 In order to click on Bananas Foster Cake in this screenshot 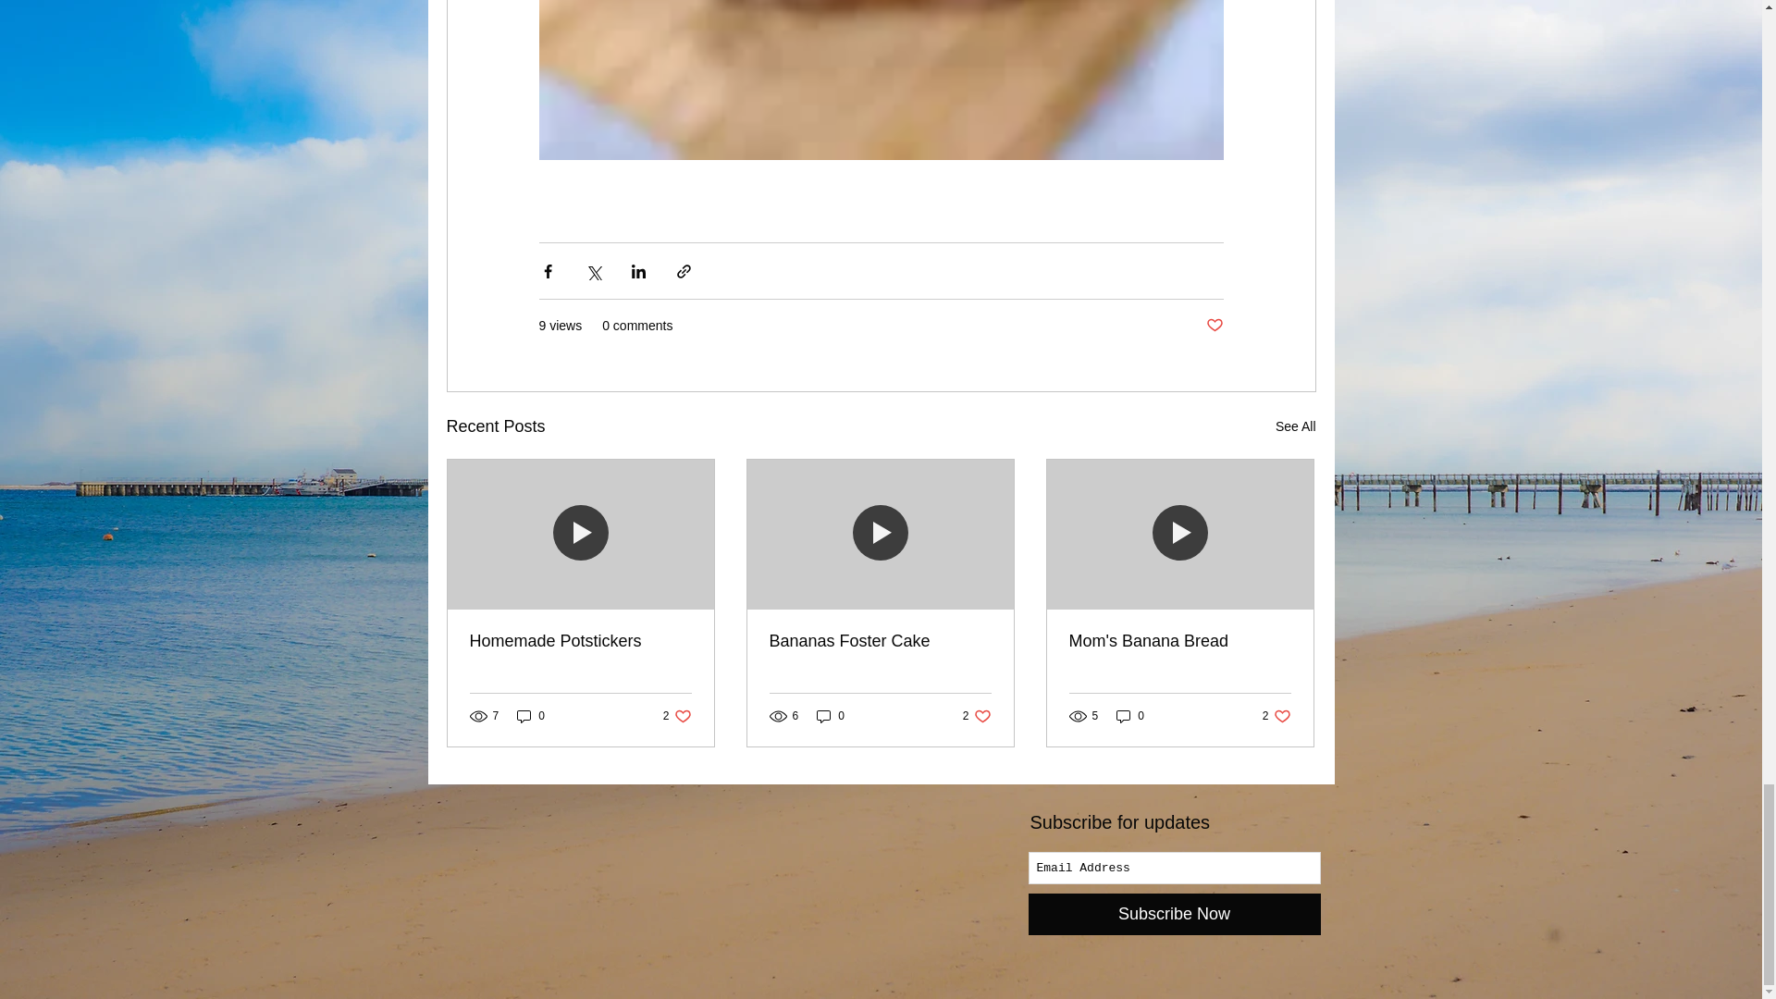, I will do `click(880, 641)`.